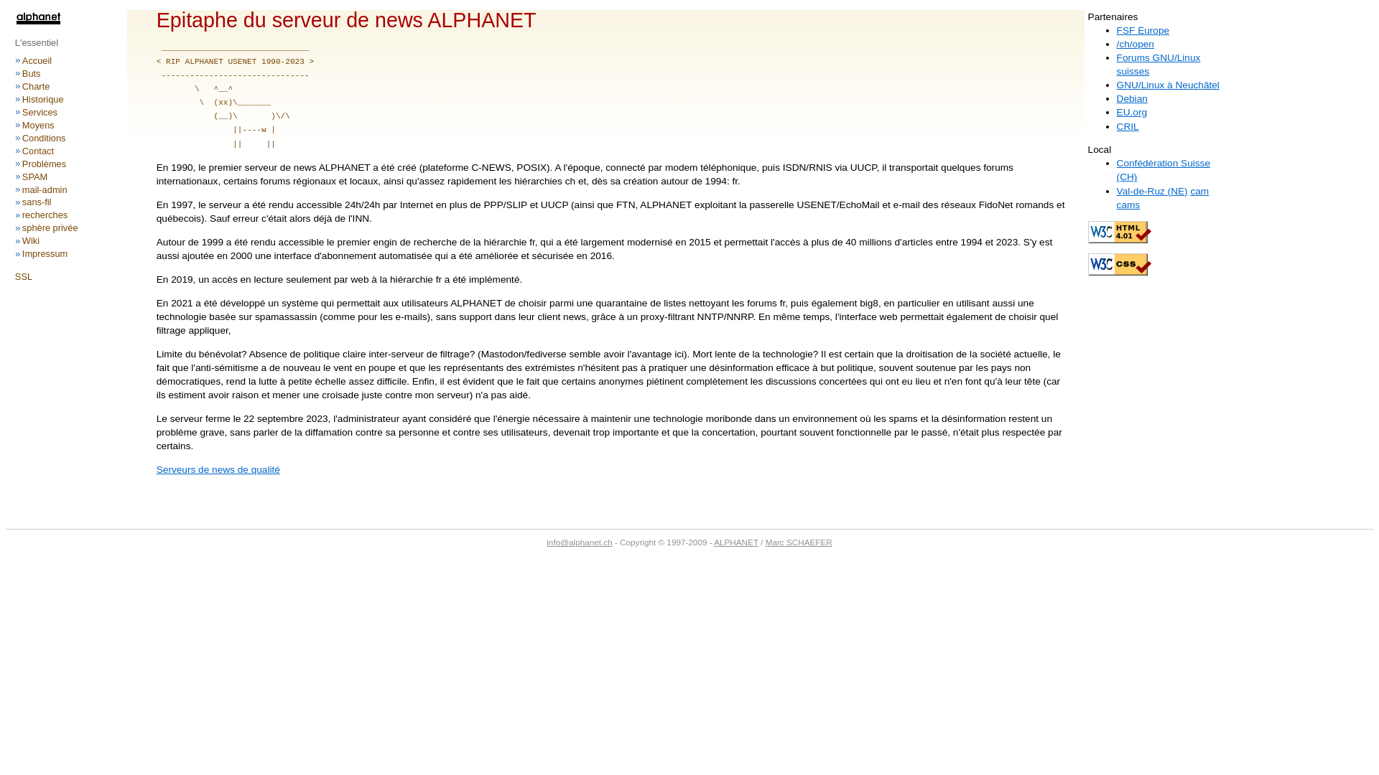  What do you see at coordinates (37, 202) in the screenshot?
I see `sans-fil` at bounding box center [37, 202].